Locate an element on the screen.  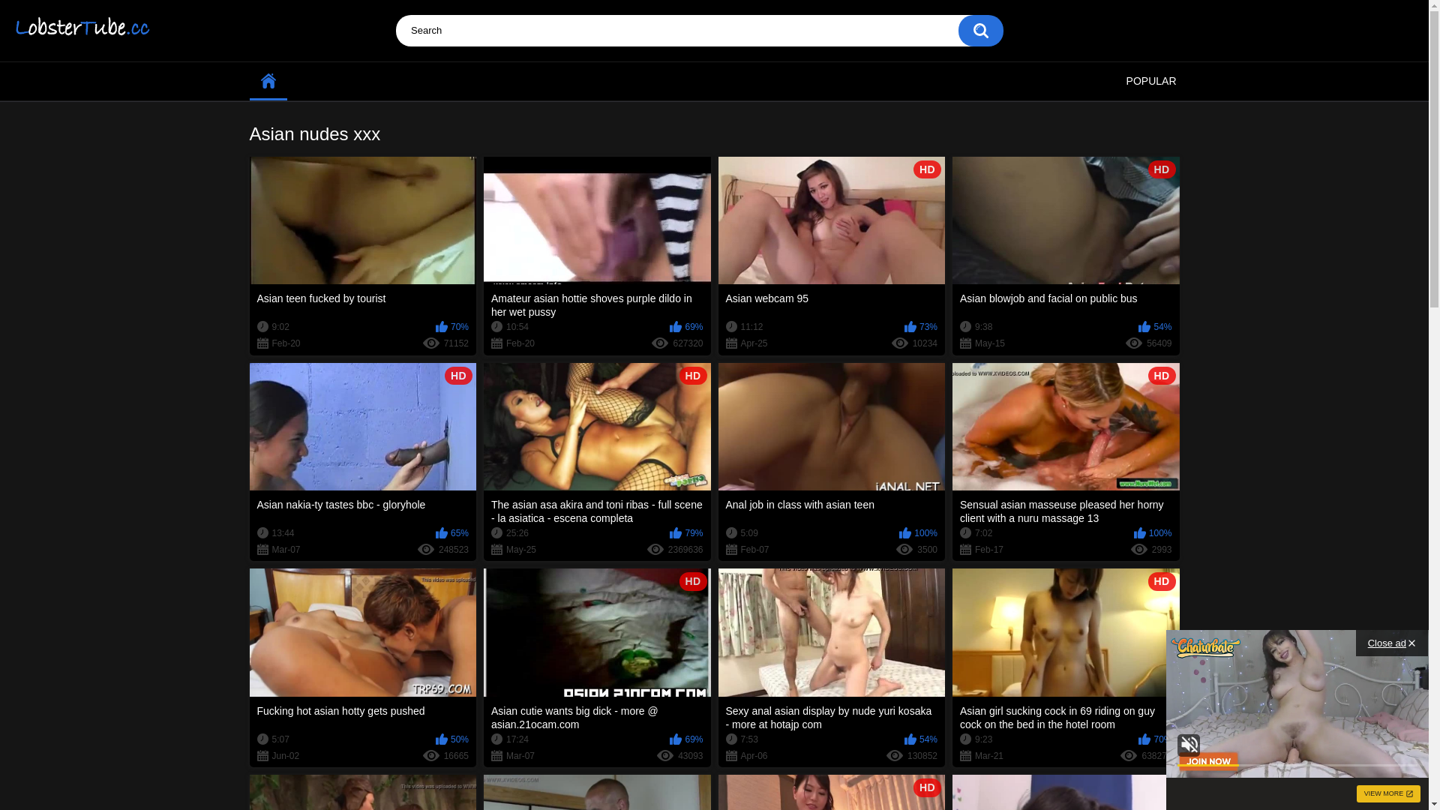
Fucking hot asian hotty gets pushed
5:07
50%
Jun-02
16665 is located at coordinates (363, 667).